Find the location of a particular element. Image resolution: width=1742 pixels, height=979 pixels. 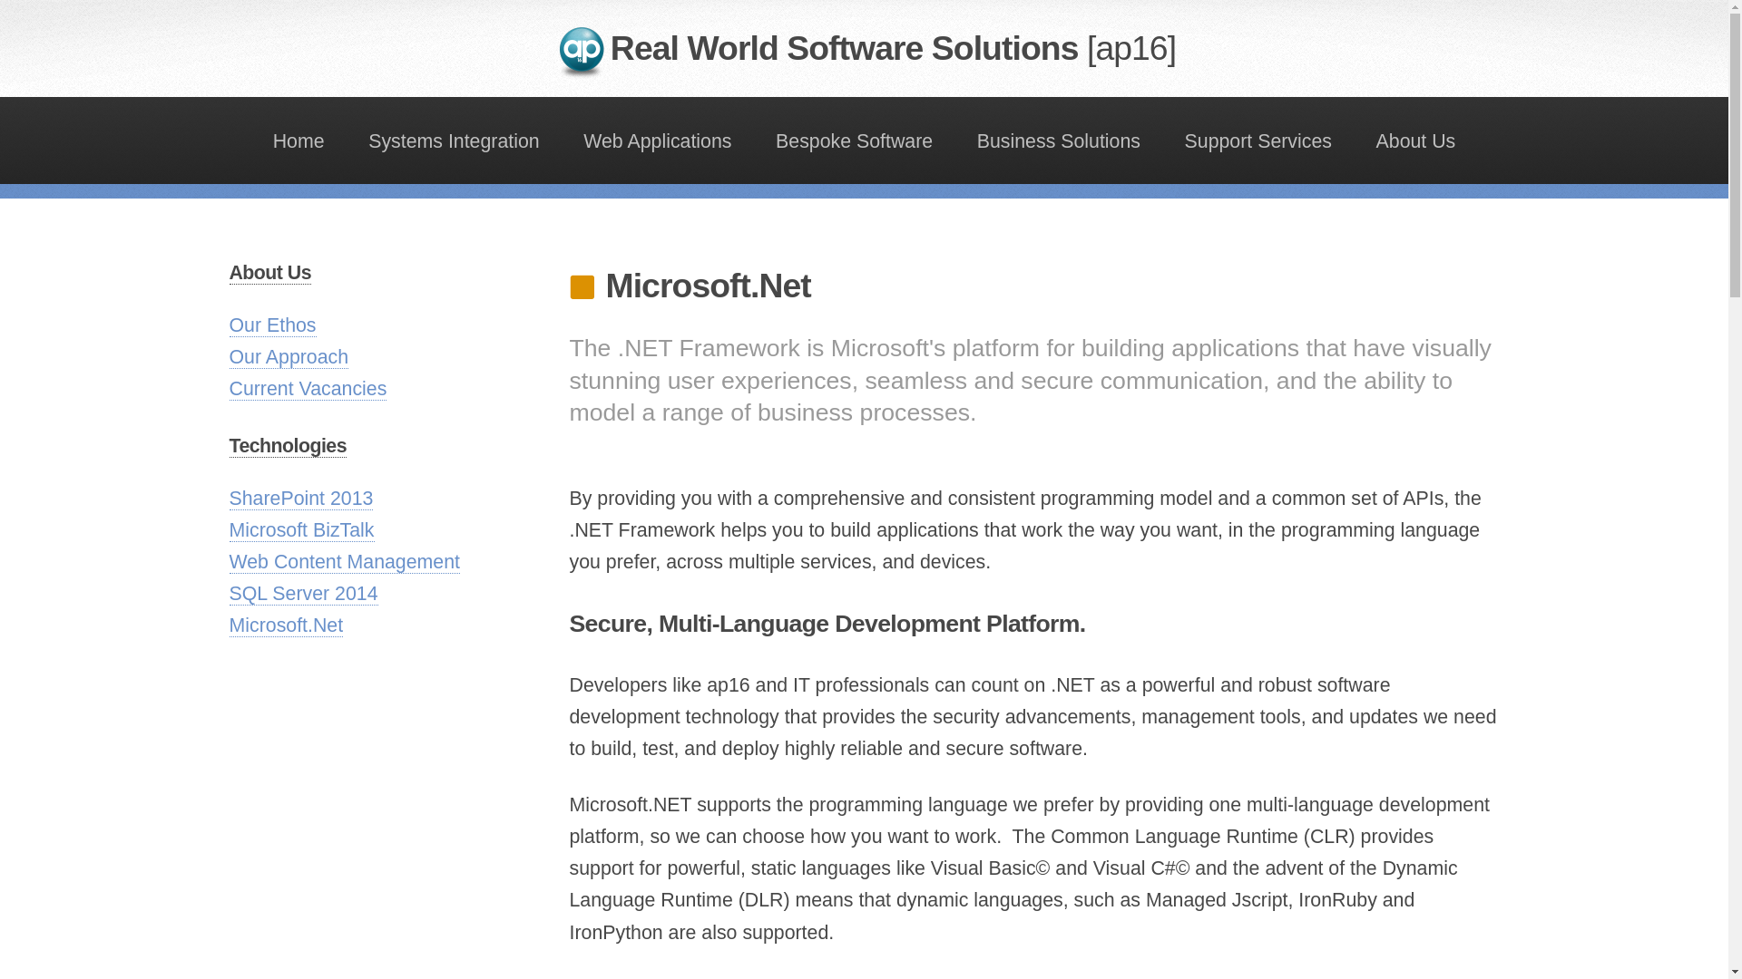

About Us is located at coordinates (269, 274).